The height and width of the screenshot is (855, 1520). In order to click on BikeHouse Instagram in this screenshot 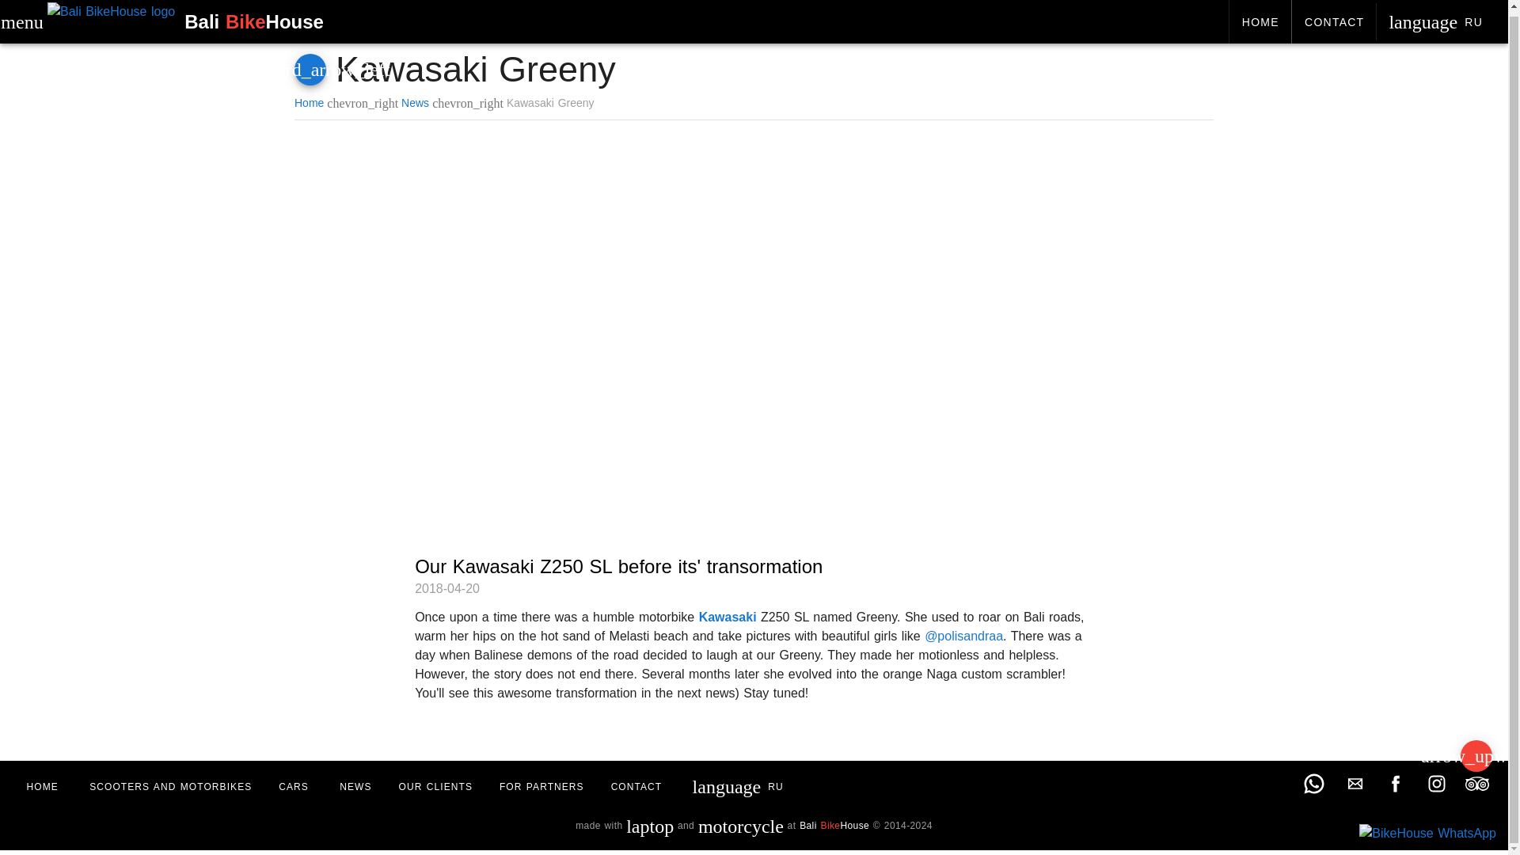, I will do `click(1436, 784)`.